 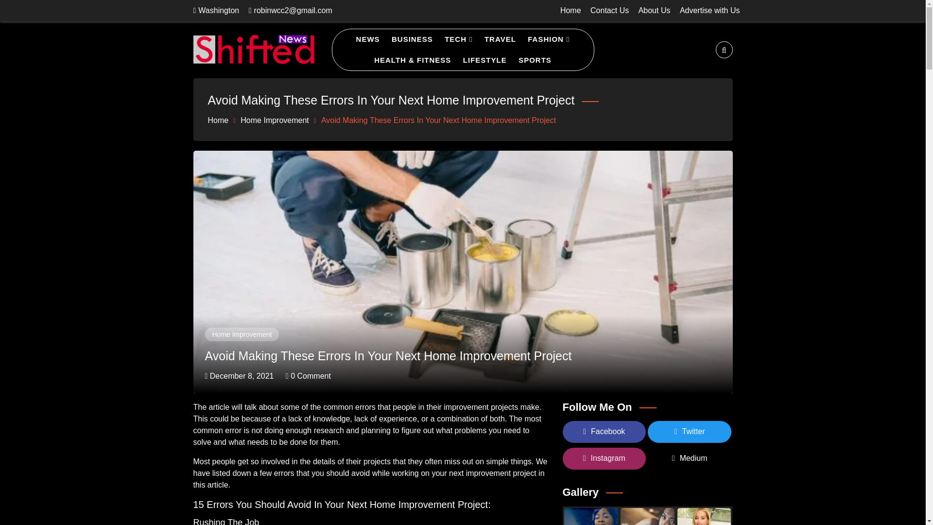 I want to click on Home, so click(x=570, y=10).